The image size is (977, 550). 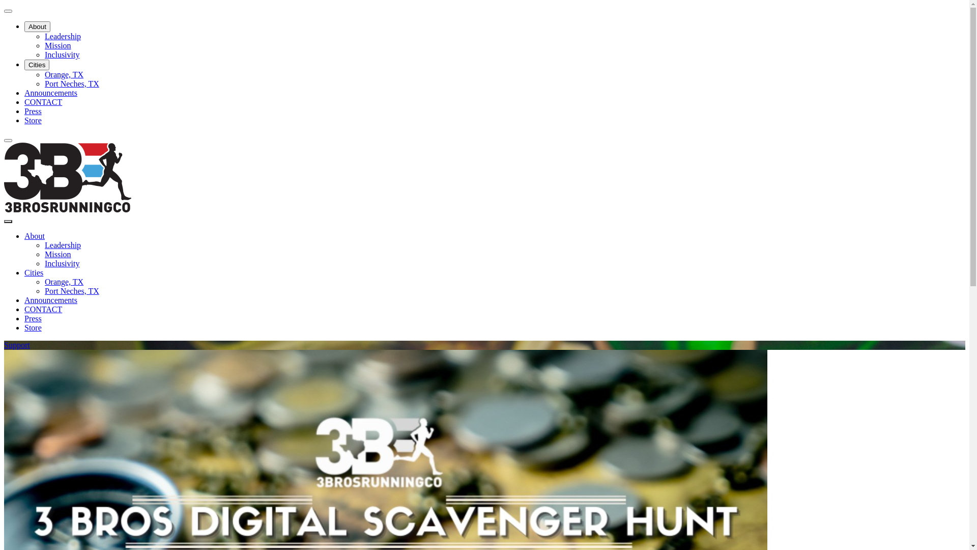 What do you see at coordinates (33, 327) in the screenshot?
I see `Store` at bounding box center [33, 327].